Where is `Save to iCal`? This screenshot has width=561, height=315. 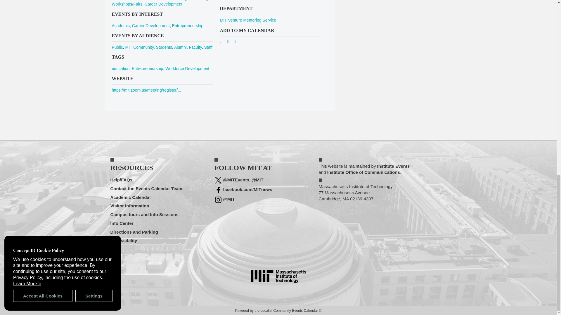 Save to iCal is located at coordinates (230, 42).